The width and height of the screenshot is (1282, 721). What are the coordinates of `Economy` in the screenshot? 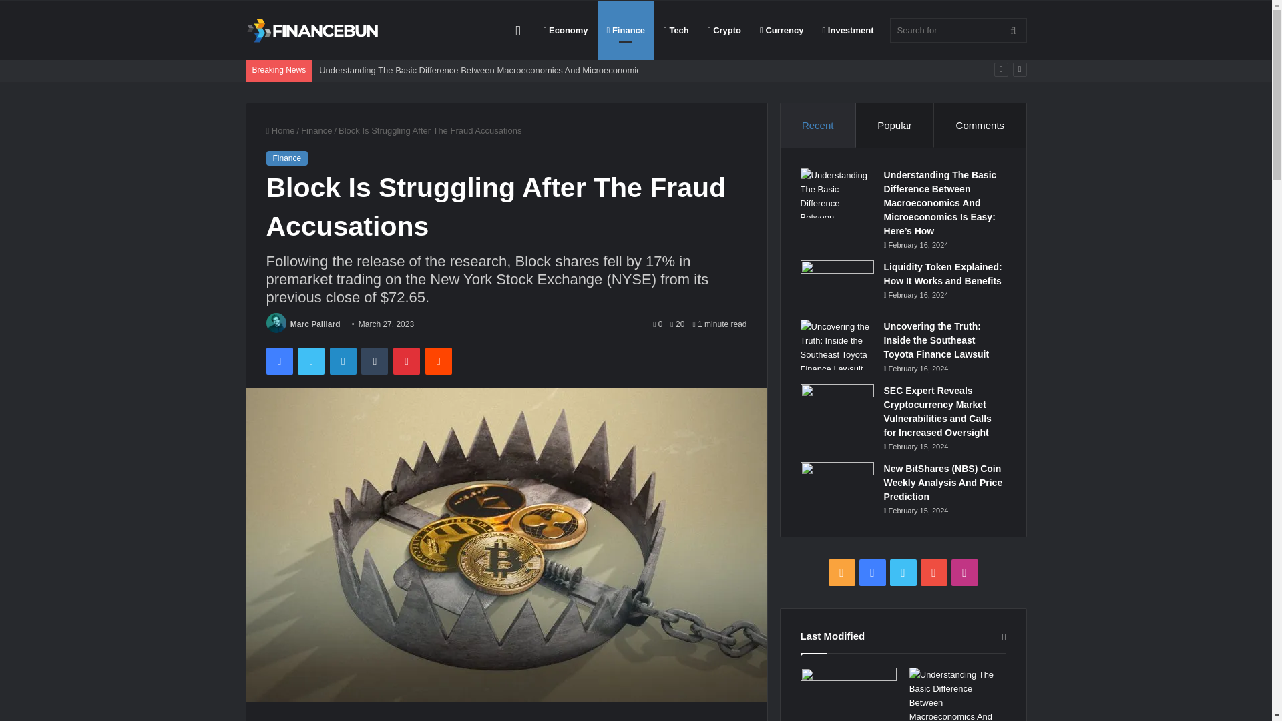 It's located at (566, 30).